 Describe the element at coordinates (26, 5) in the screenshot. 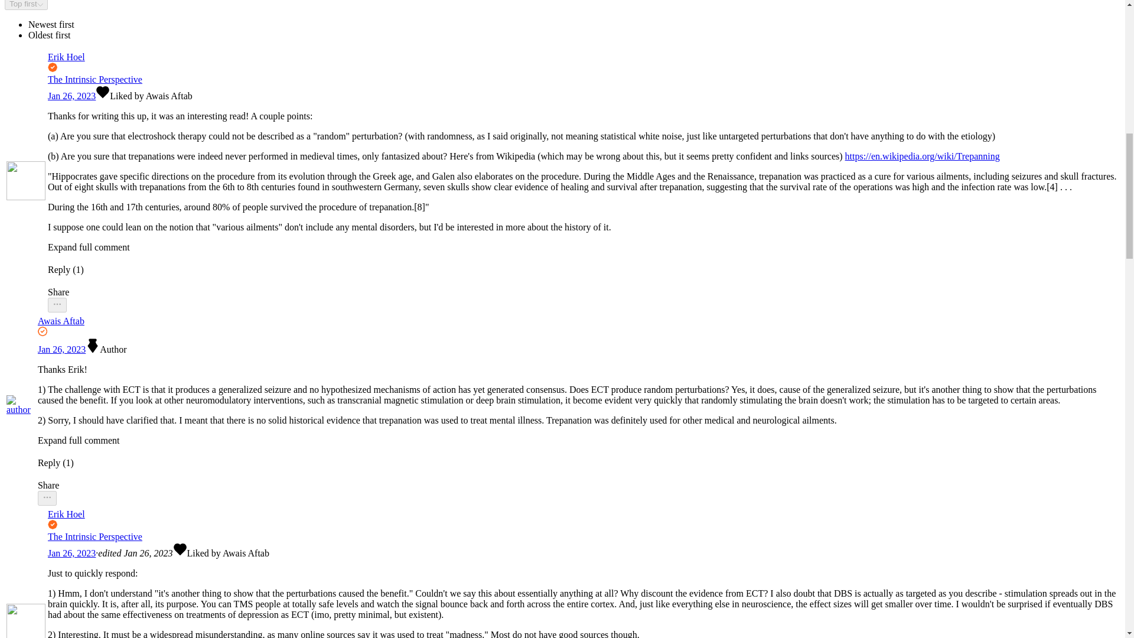

I see `Top first` at that location.